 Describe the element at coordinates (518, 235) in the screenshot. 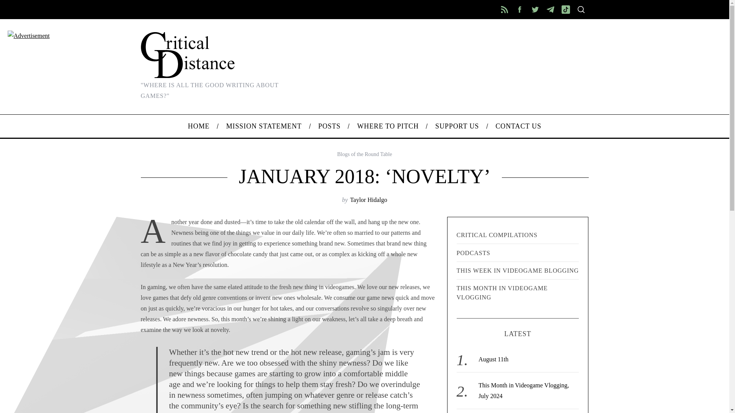

I see `CRITICAL COMPILATIONS` at that location.